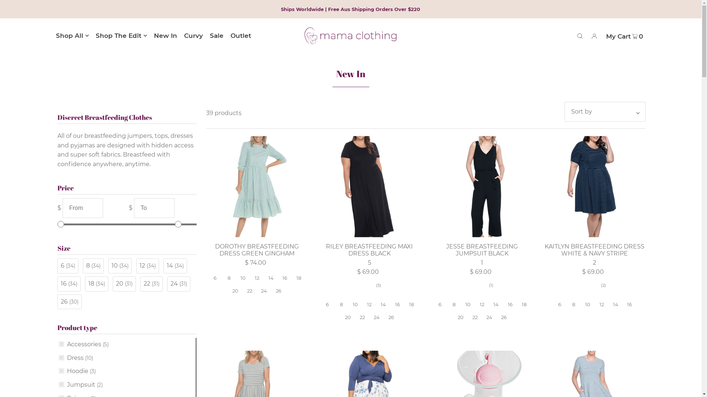 This screenshot has height=397, width=707. I want to click on DOROTHY BREASTFEEDING DRESS GREEN GINGHAM, so click(257, 250).